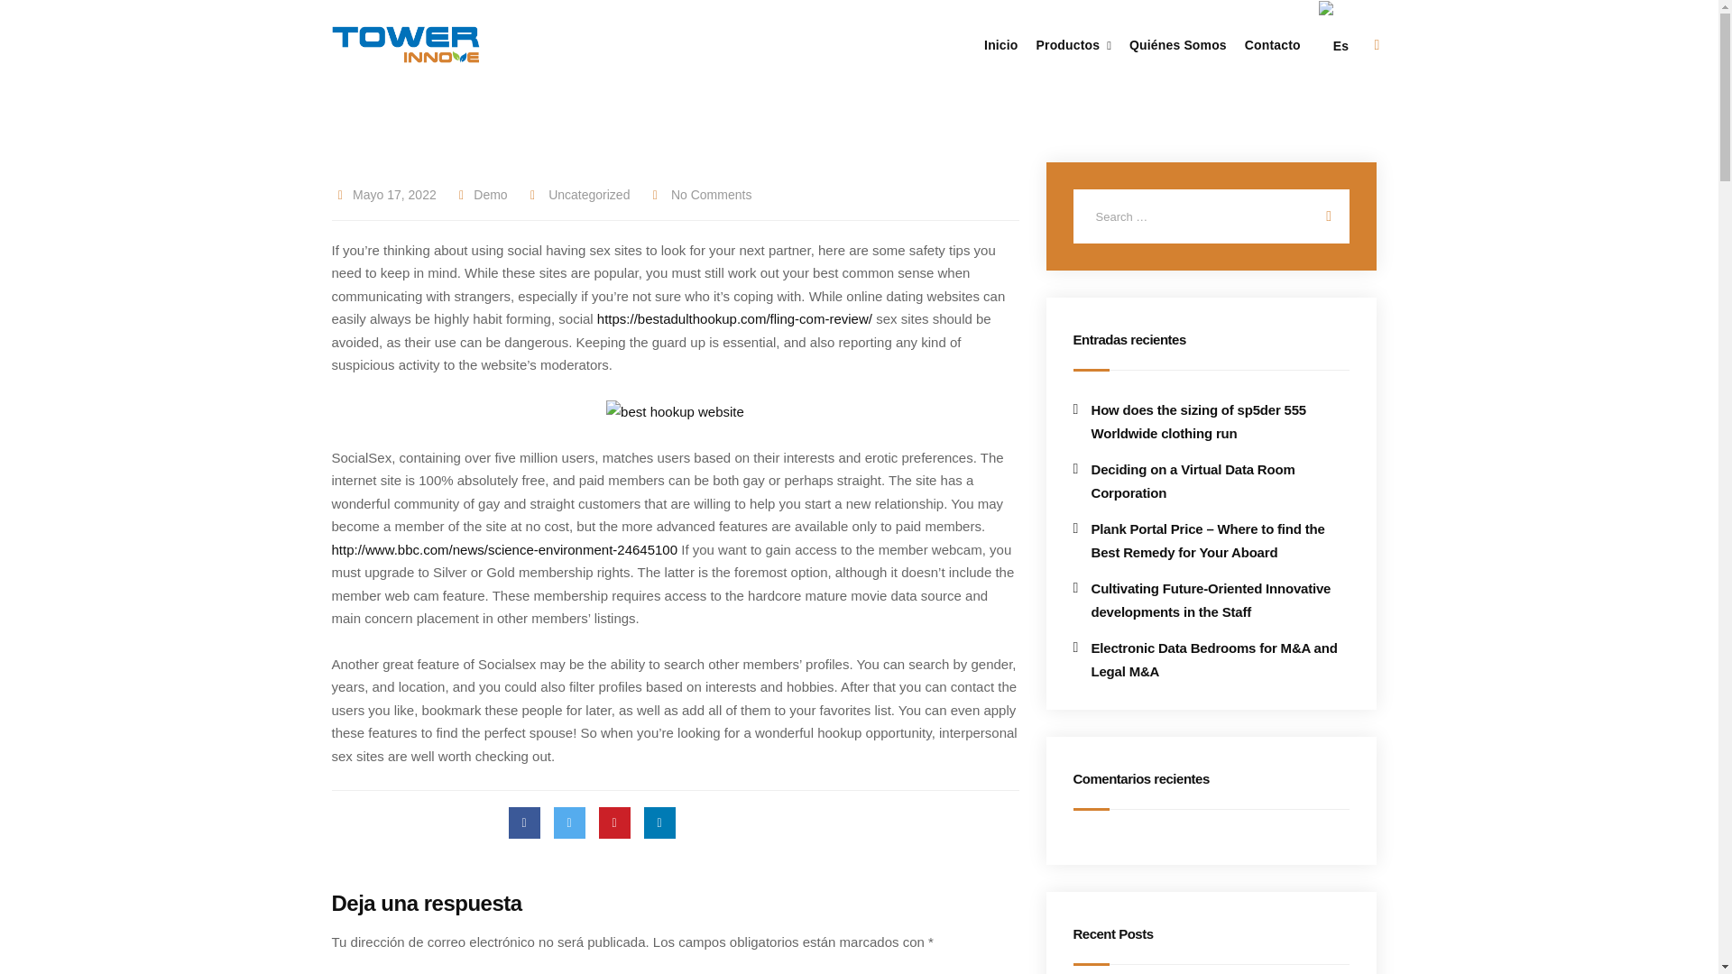 This screenshot has height=974, width=1732. What do you see at coordinates (659, 822) in the screenshot?
I see `Share on LinkedIn` at bounding box center [659, 822].